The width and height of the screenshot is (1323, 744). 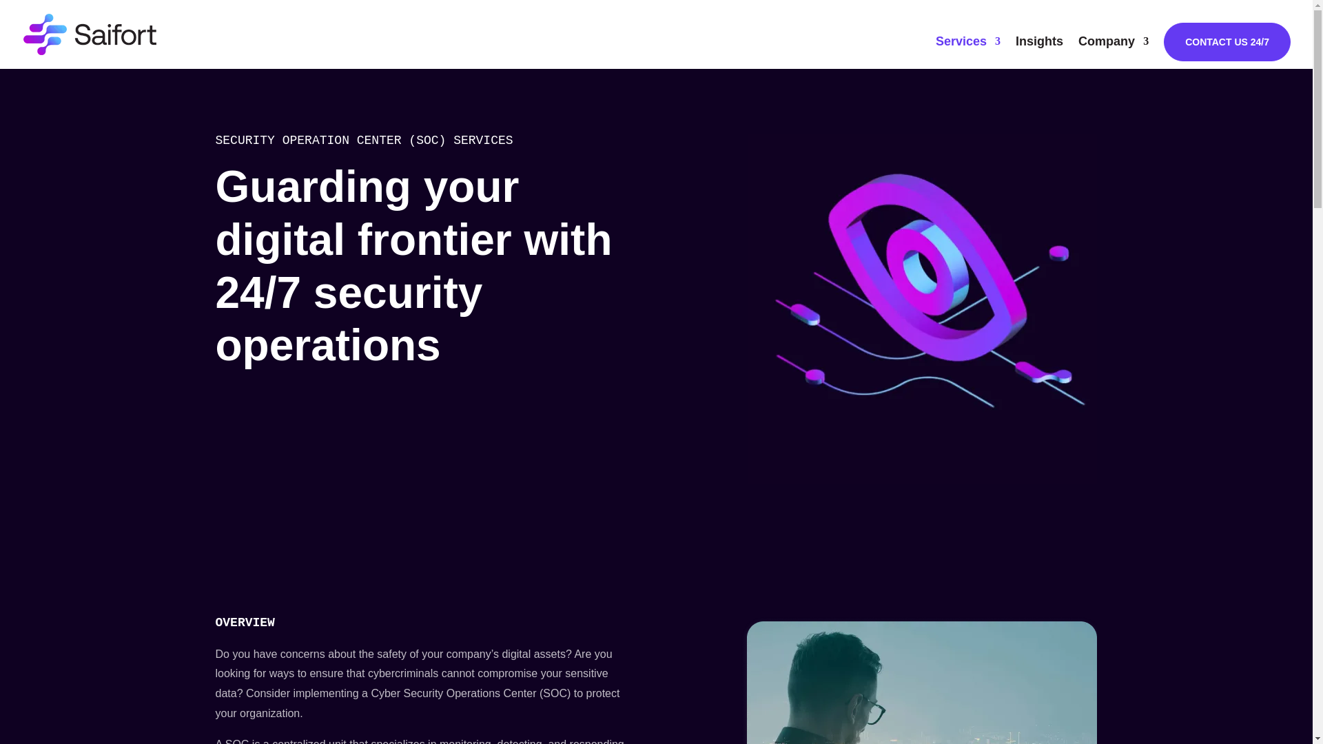 I want to click on Services, so click(x=967, y=52).